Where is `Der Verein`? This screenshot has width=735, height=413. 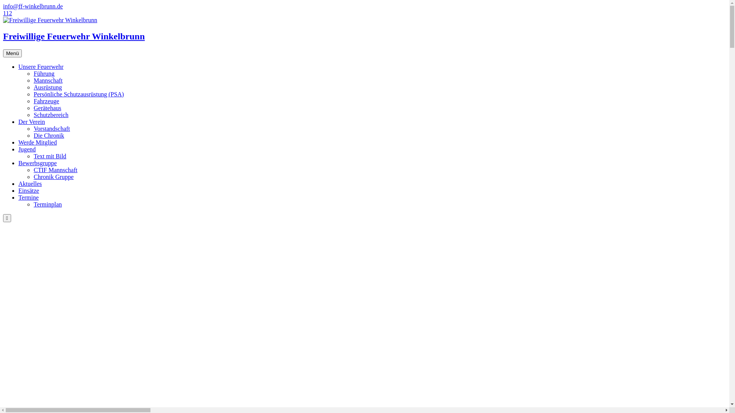 Der Verein is located at coordinates (31, 122).